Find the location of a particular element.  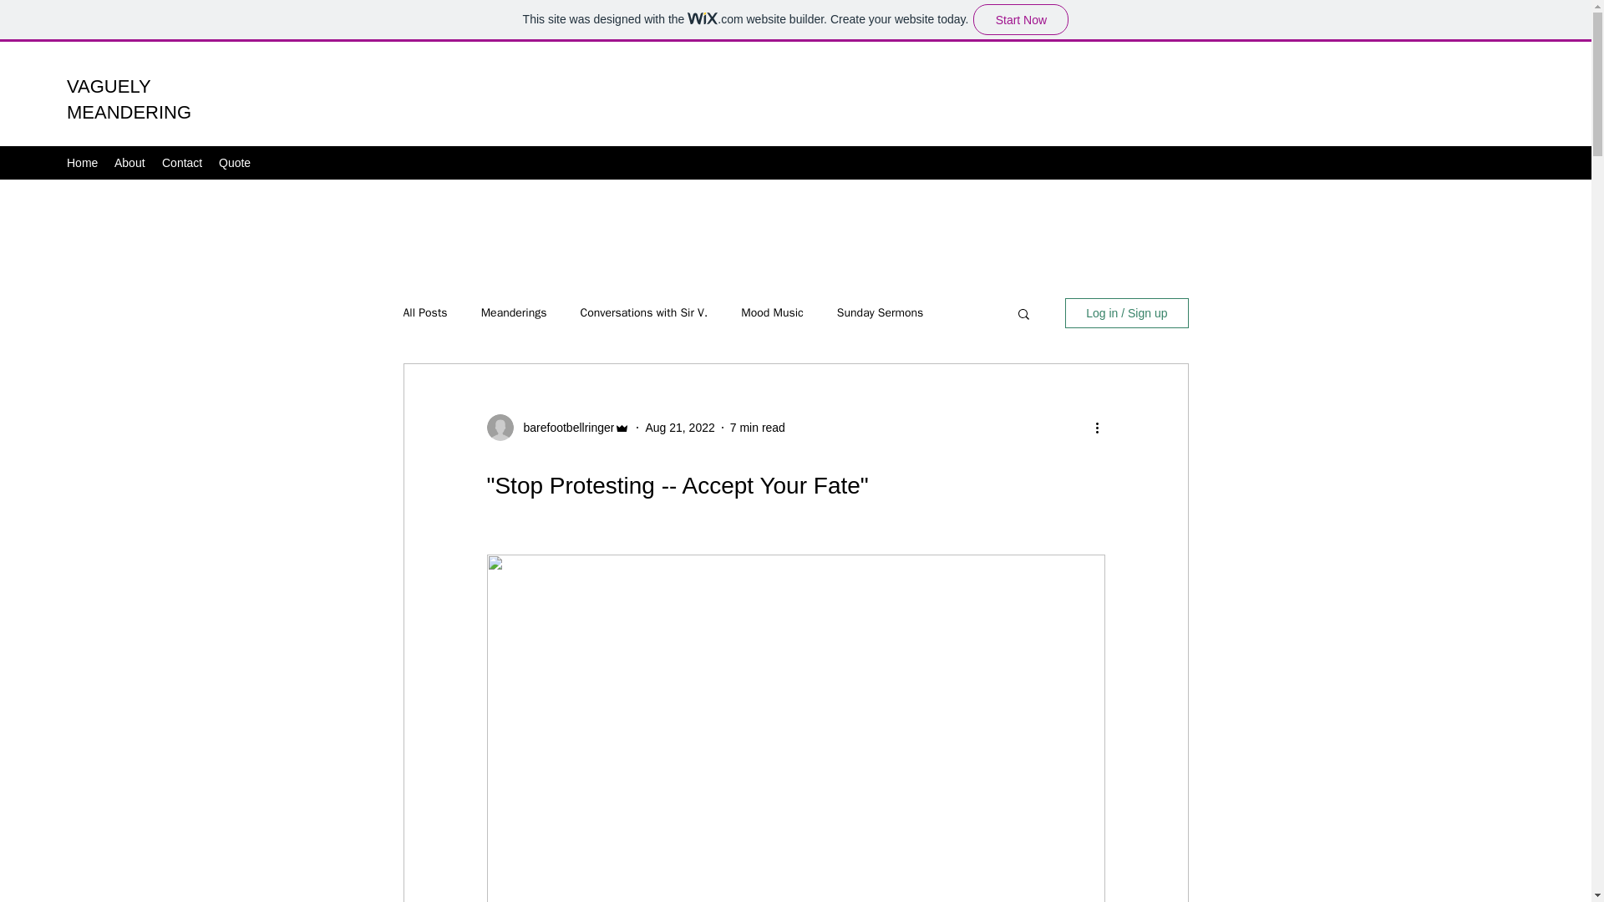

About is located at coordinates (129, 162).